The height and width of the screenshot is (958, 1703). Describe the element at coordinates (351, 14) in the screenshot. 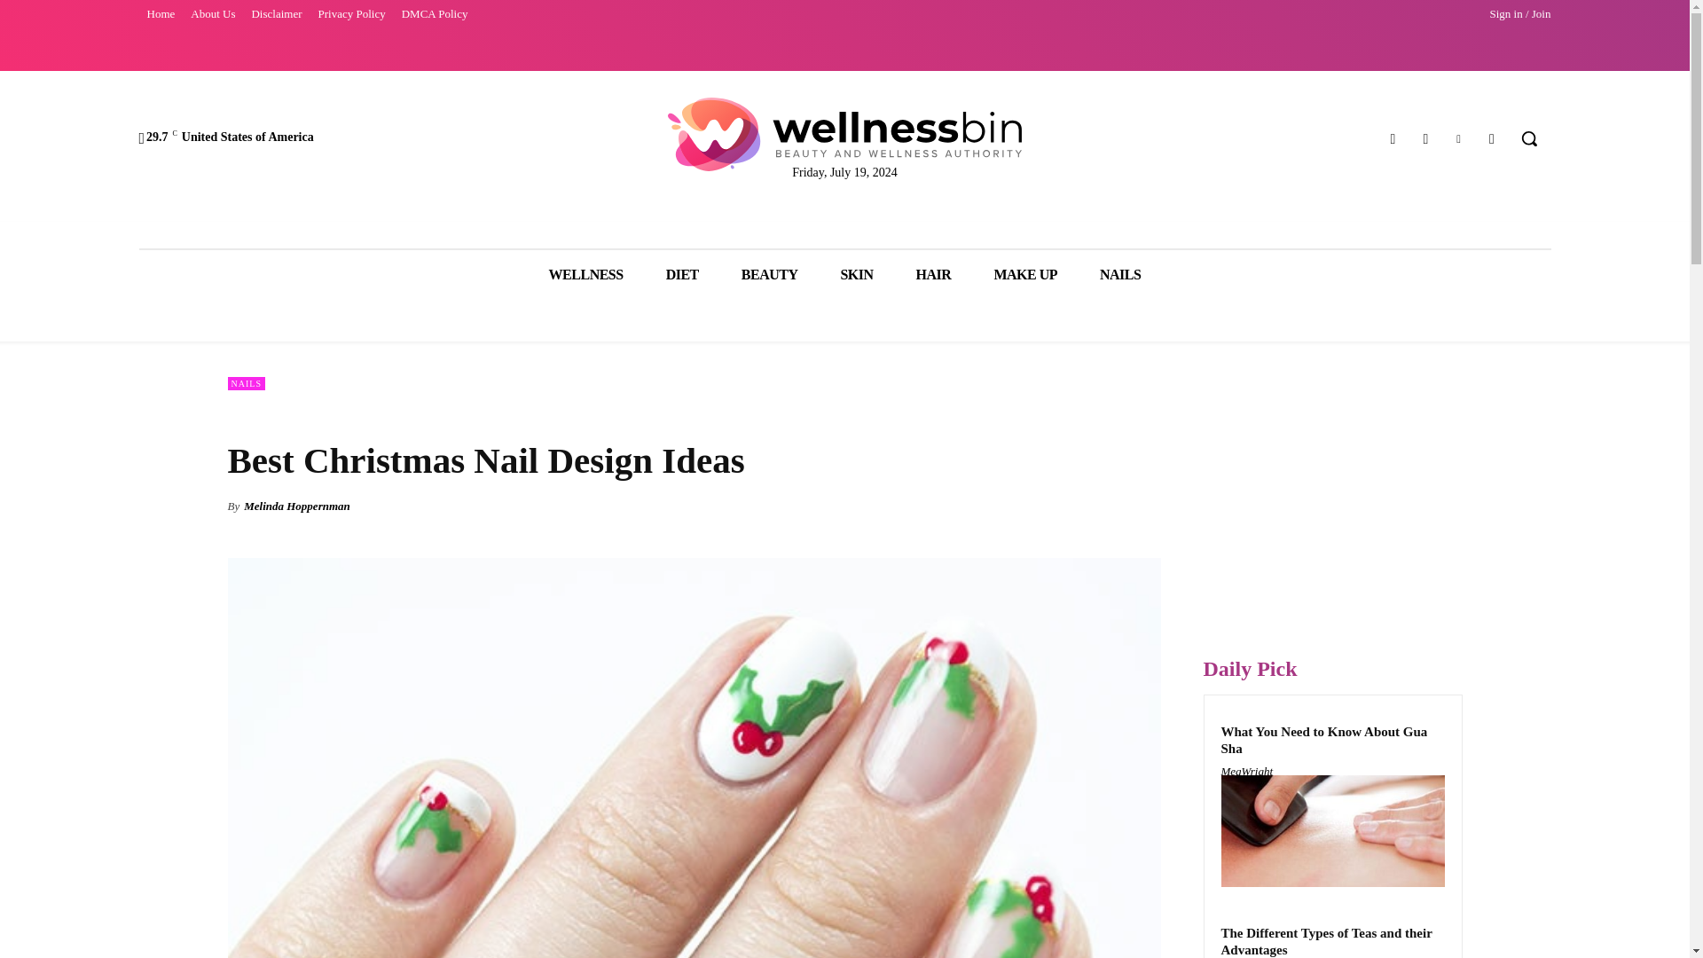

I see `Privacy Policy` at that location.